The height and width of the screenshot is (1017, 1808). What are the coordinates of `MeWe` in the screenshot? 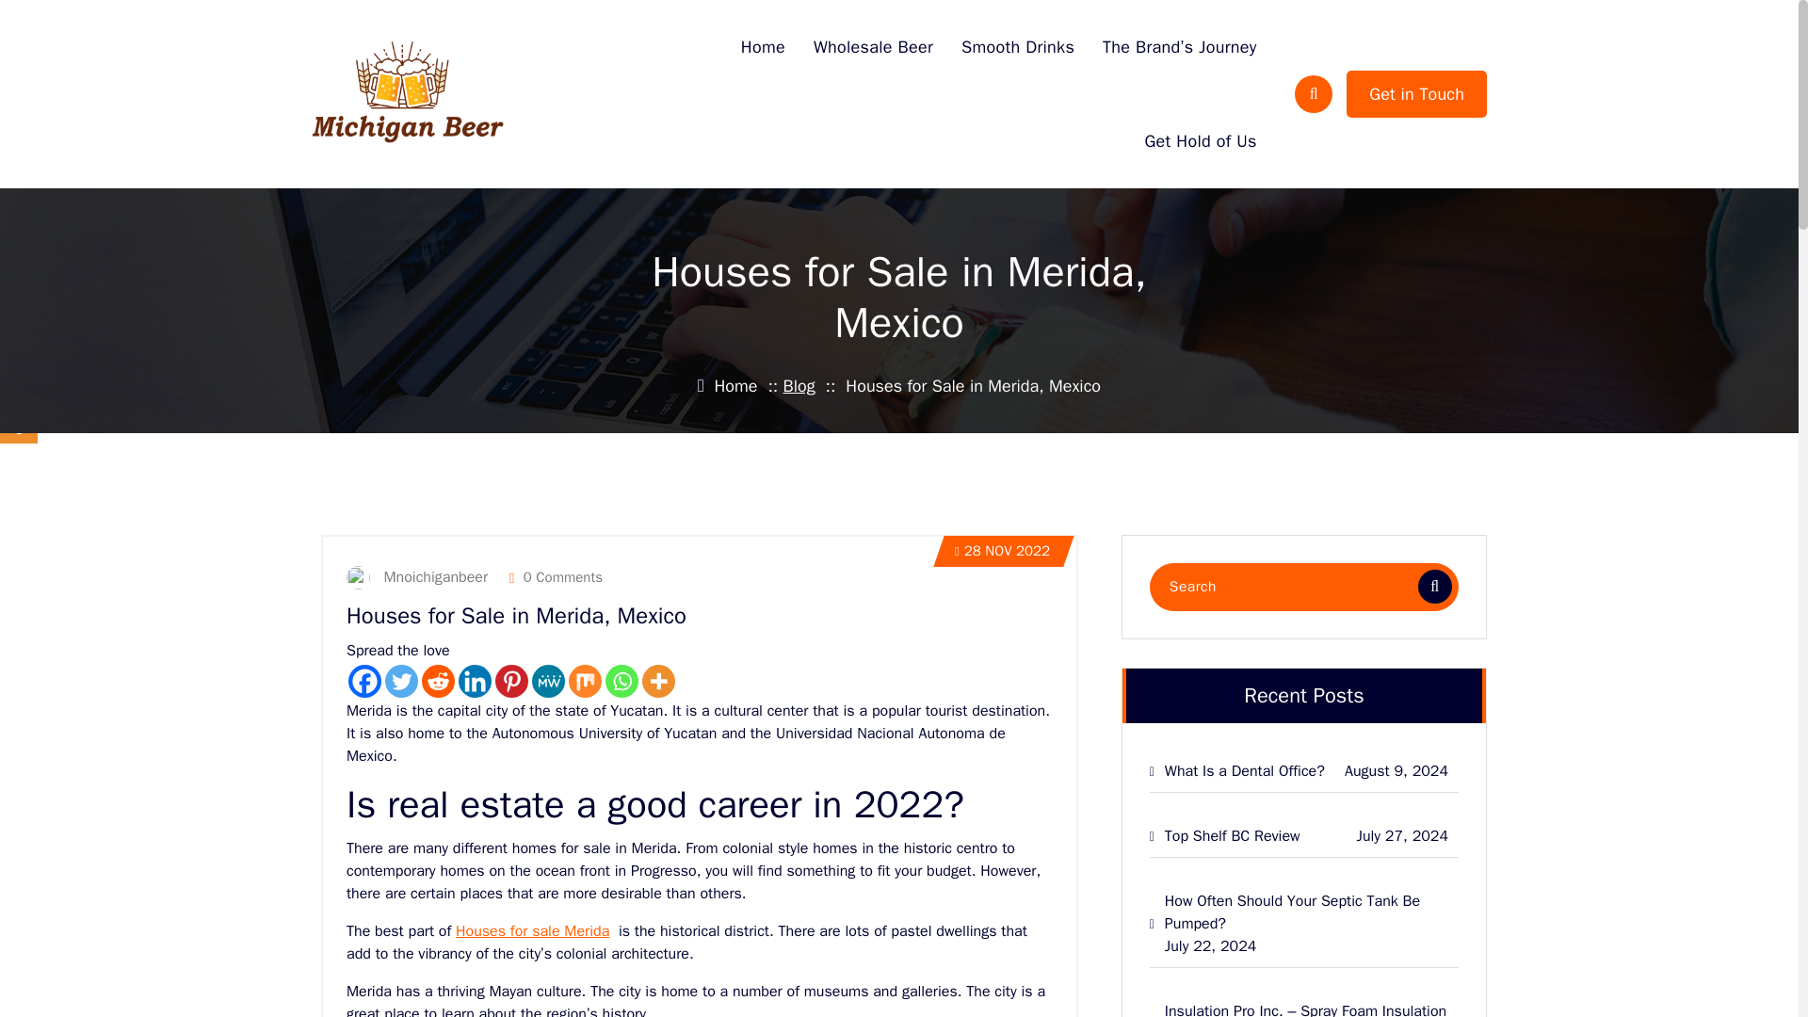 It's located at (548, 681).